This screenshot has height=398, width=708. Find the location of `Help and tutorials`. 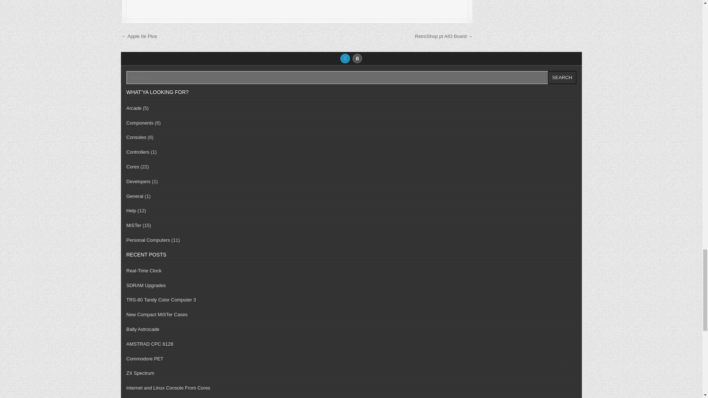

Help and tutorials is located at coordinates (131, 210).